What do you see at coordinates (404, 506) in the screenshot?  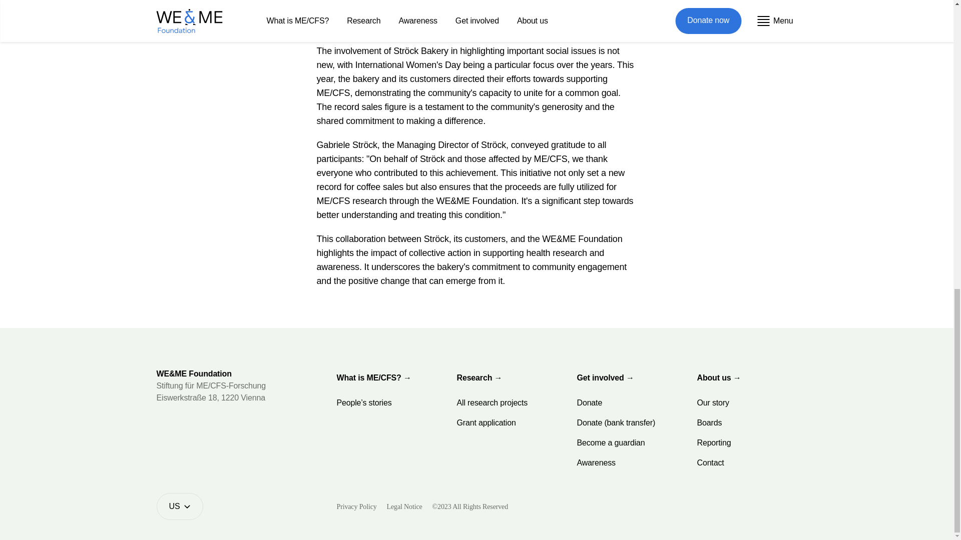 I see `Legal Notice` at bounding box center [404, 506].